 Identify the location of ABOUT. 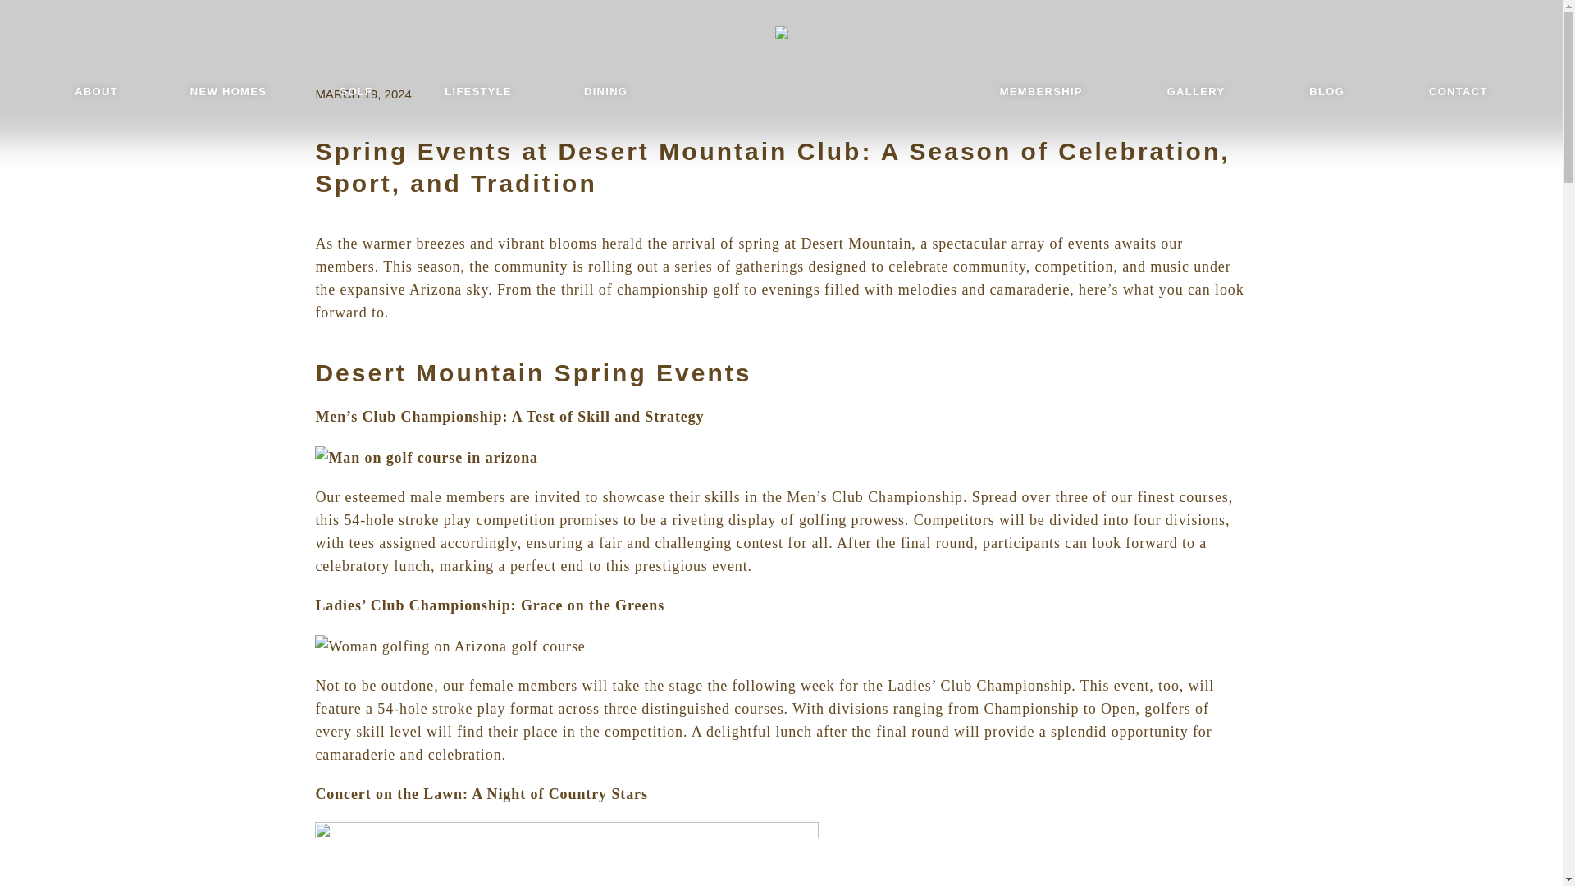
(97, 92).